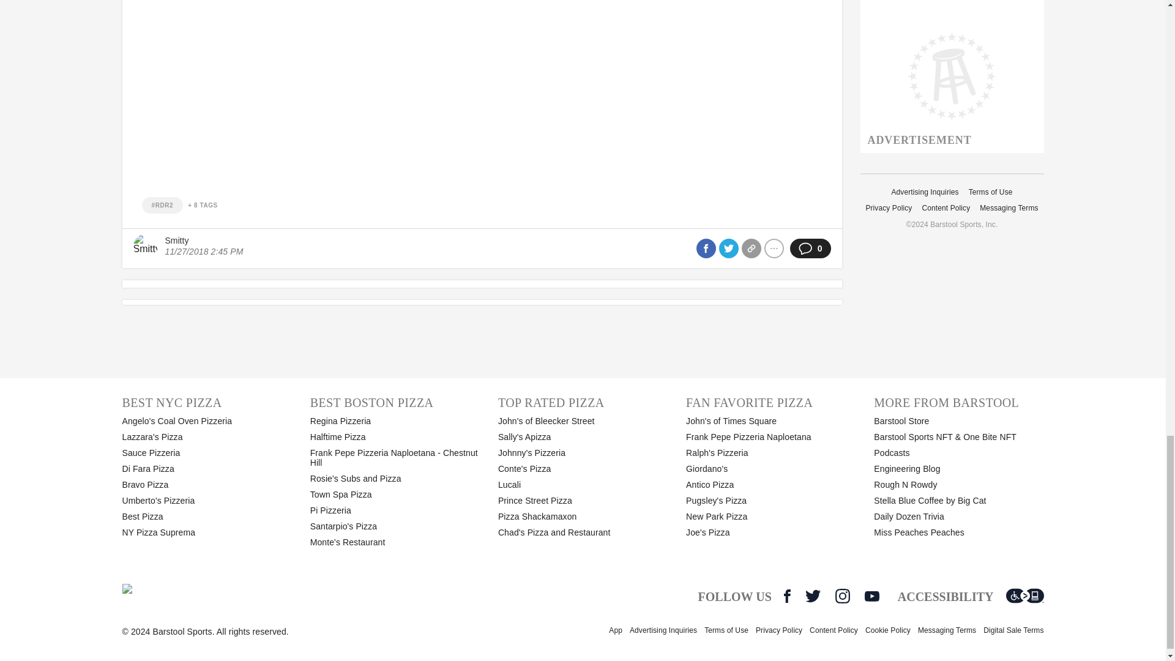 The image size is (1175, 661). I want to click on Level Access website accessibility icon, so click(1024, 596).